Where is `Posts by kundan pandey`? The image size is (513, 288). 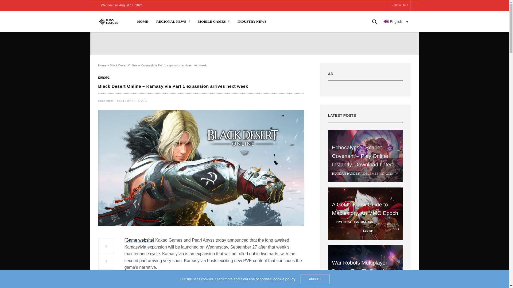 Posts by kundan pandey is located at coordinates (346, 173).